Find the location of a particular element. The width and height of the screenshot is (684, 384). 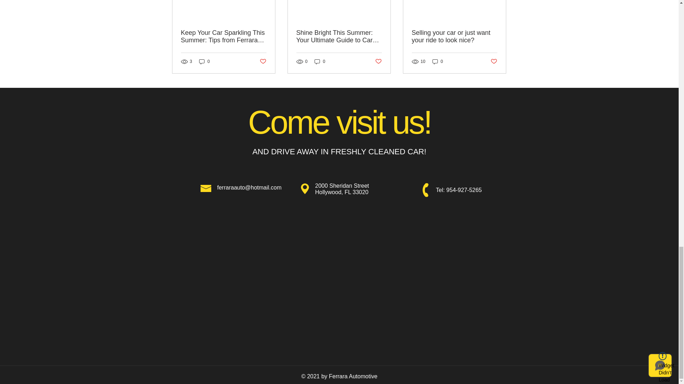

Post not marked as liked is located at coordinates (262, 62).